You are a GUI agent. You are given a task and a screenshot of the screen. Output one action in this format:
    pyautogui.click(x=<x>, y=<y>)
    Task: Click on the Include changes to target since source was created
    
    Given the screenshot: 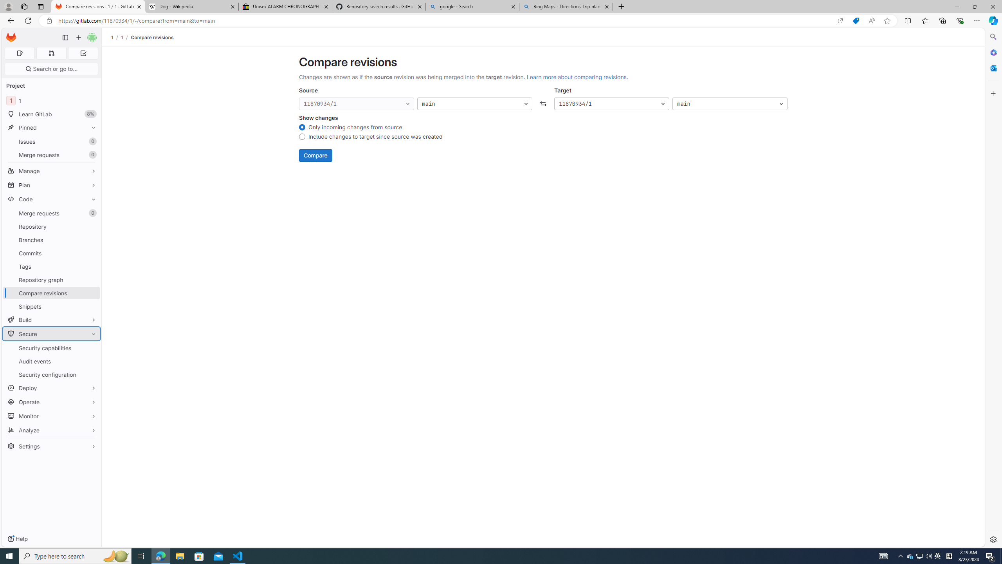 What is the action you would take?
    pyautogui.click(x=302, y=137)
    